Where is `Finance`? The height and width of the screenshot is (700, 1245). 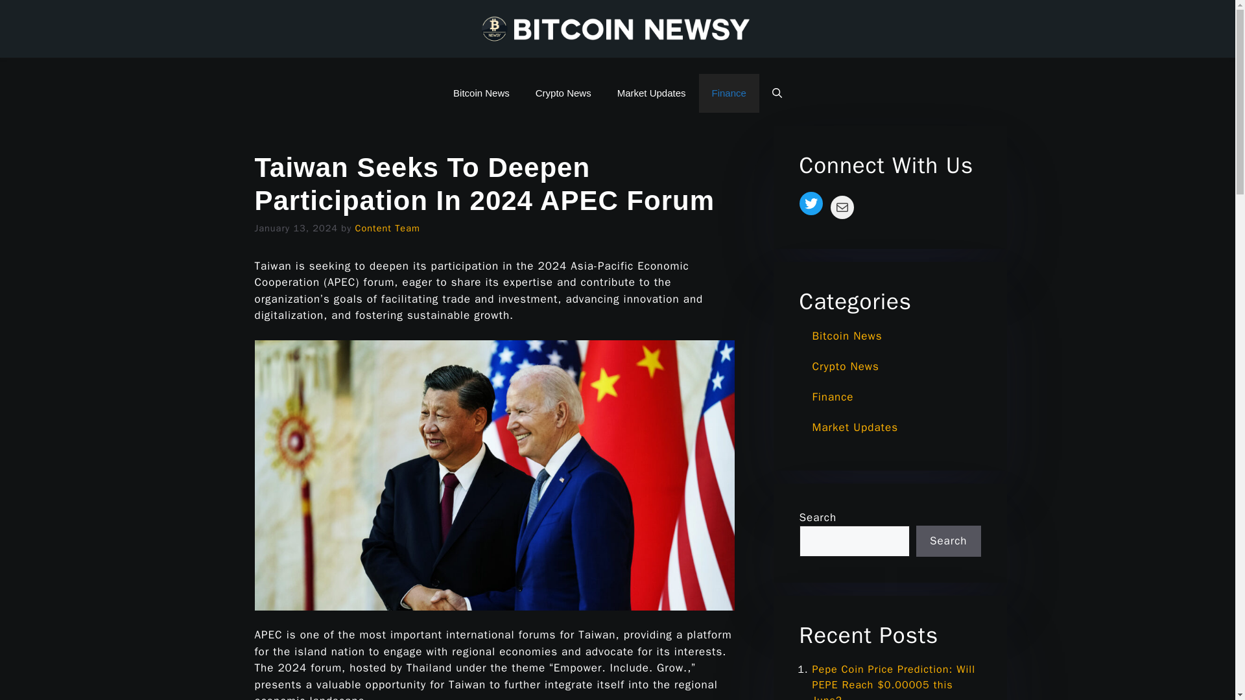
Finance is located at coordinates (879, 402).